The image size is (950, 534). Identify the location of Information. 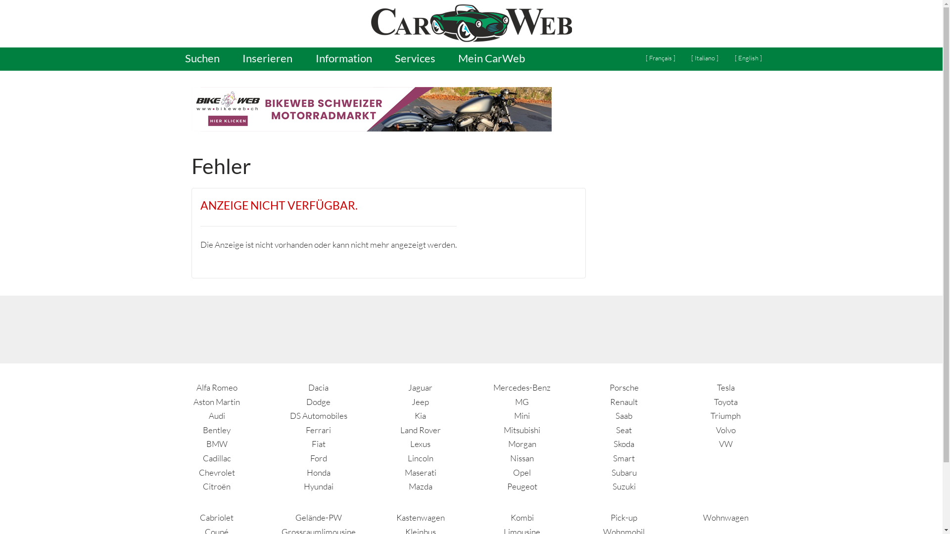
(343, 59).